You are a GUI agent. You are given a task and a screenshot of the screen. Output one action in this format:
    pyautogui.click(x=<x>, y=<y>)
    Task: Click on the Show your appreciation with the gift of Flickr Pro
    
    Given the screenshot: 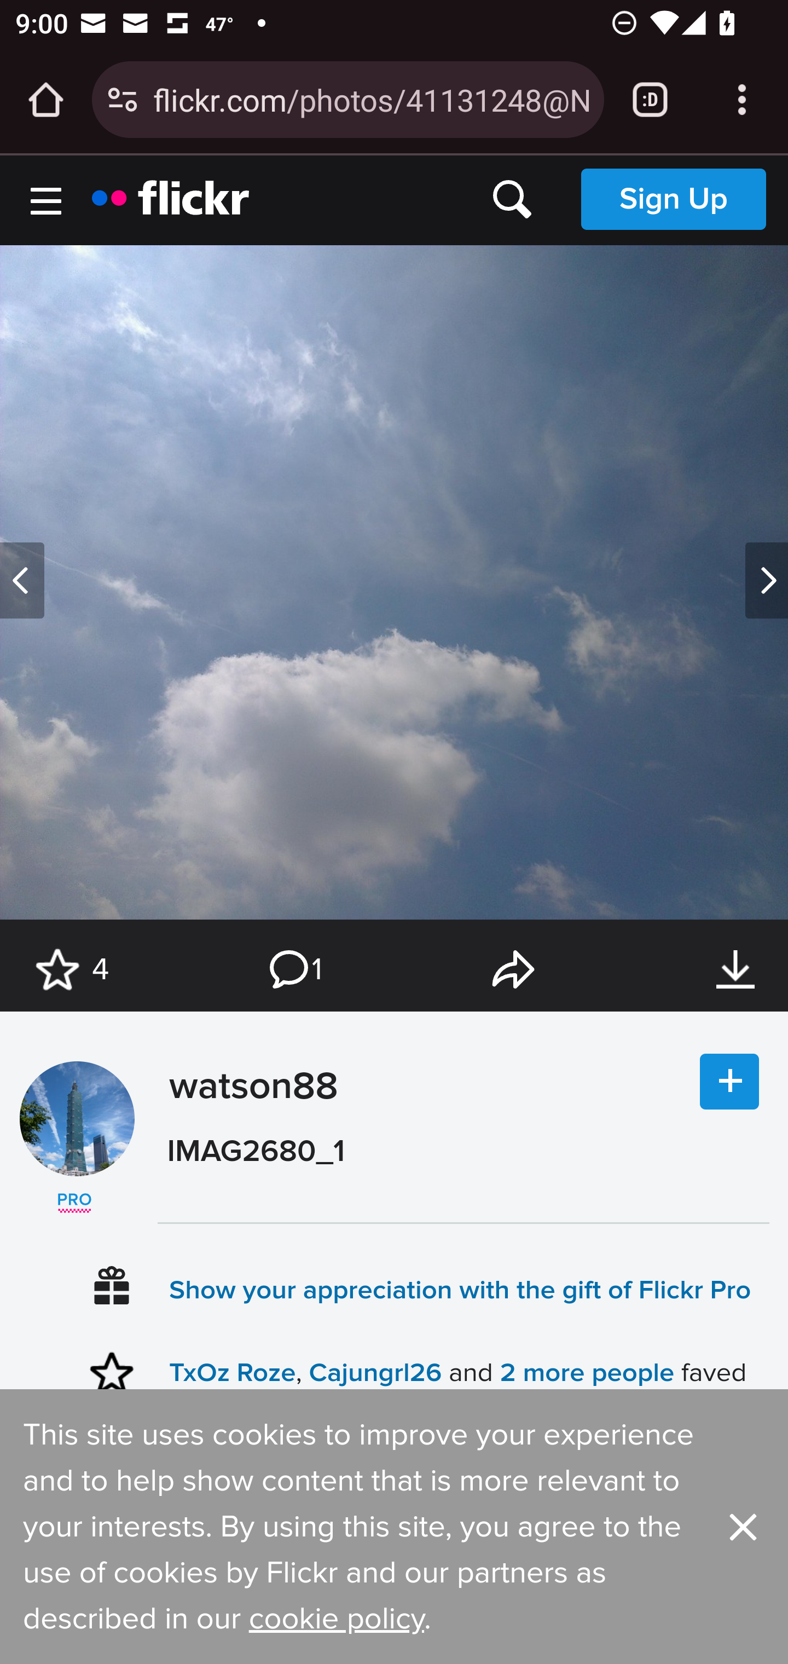 What is the action you would take?
    pyautogui.click(x=461, y=1289)
    